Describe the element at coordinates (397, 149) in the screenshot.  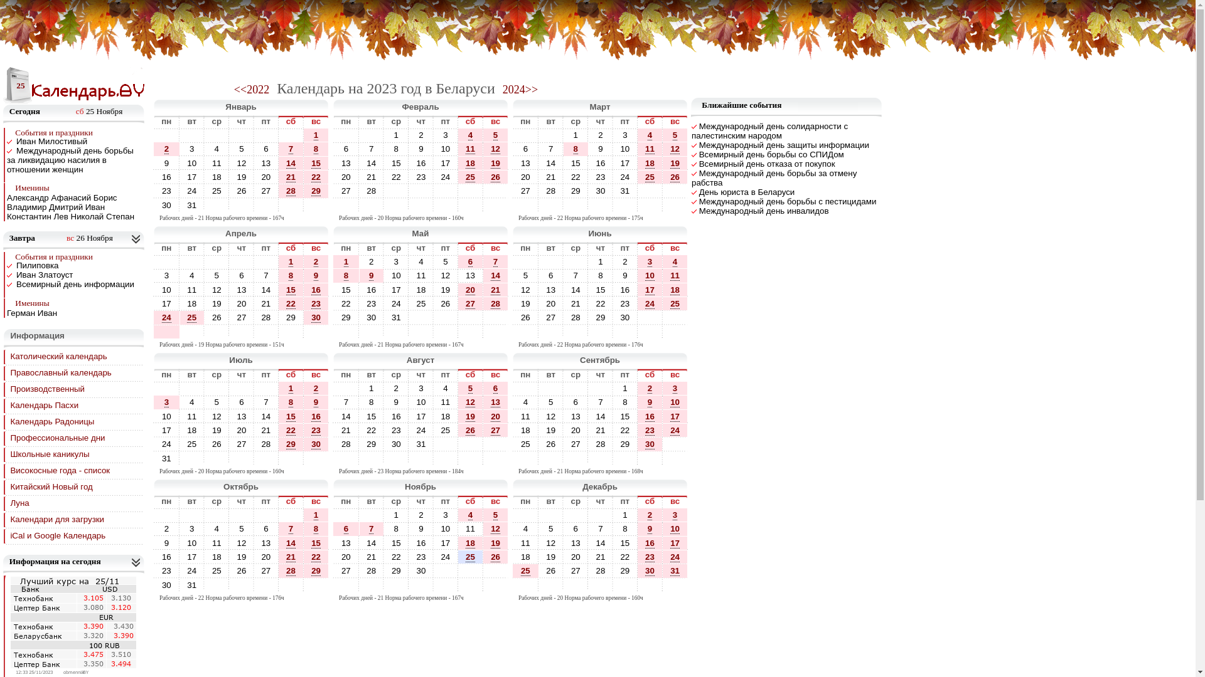
I see `8` at that location.